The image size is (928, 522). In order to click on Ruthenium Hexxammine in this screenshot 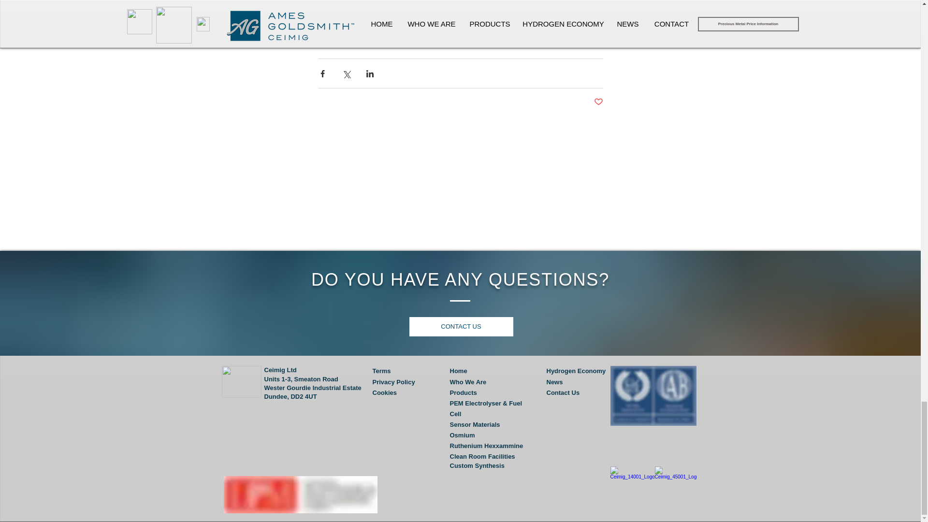, I will do `click(486, 446)`.